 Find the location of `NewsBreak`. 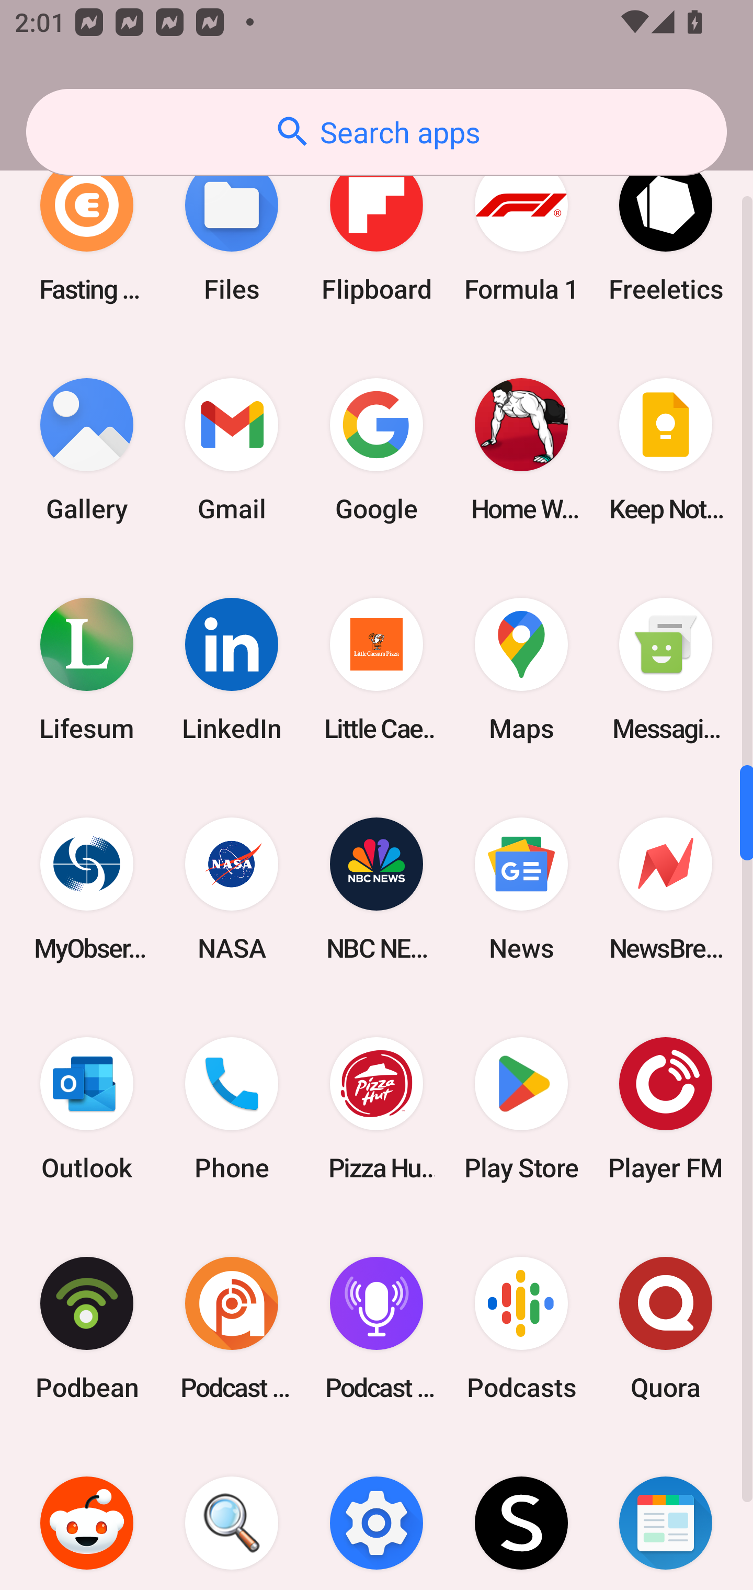

NewsBreak is located at coordinates (666, 889).